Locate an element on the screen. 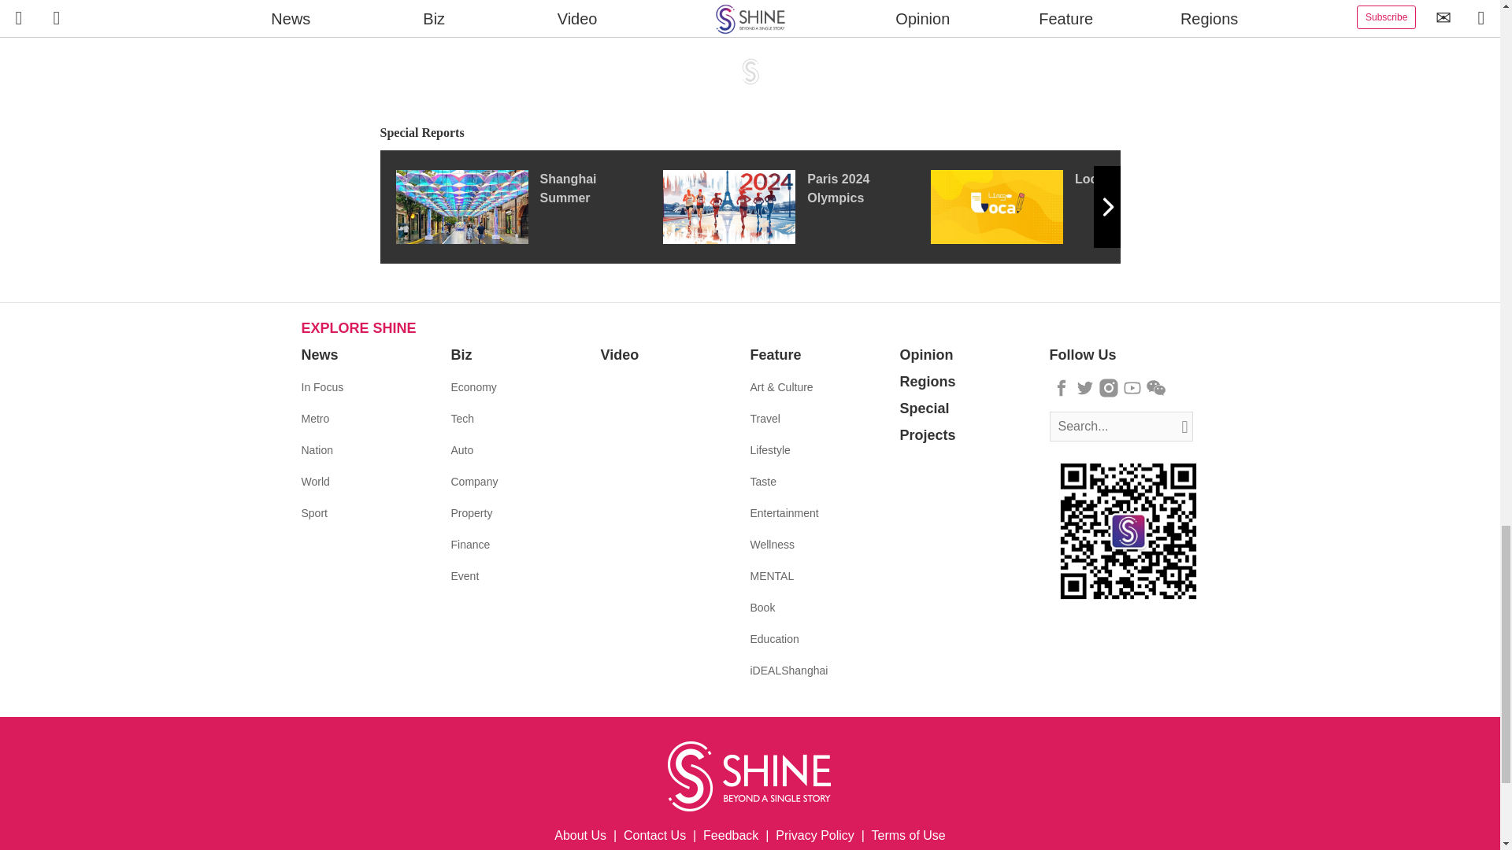  Local Lingo is located at coordinates (1064, 206).